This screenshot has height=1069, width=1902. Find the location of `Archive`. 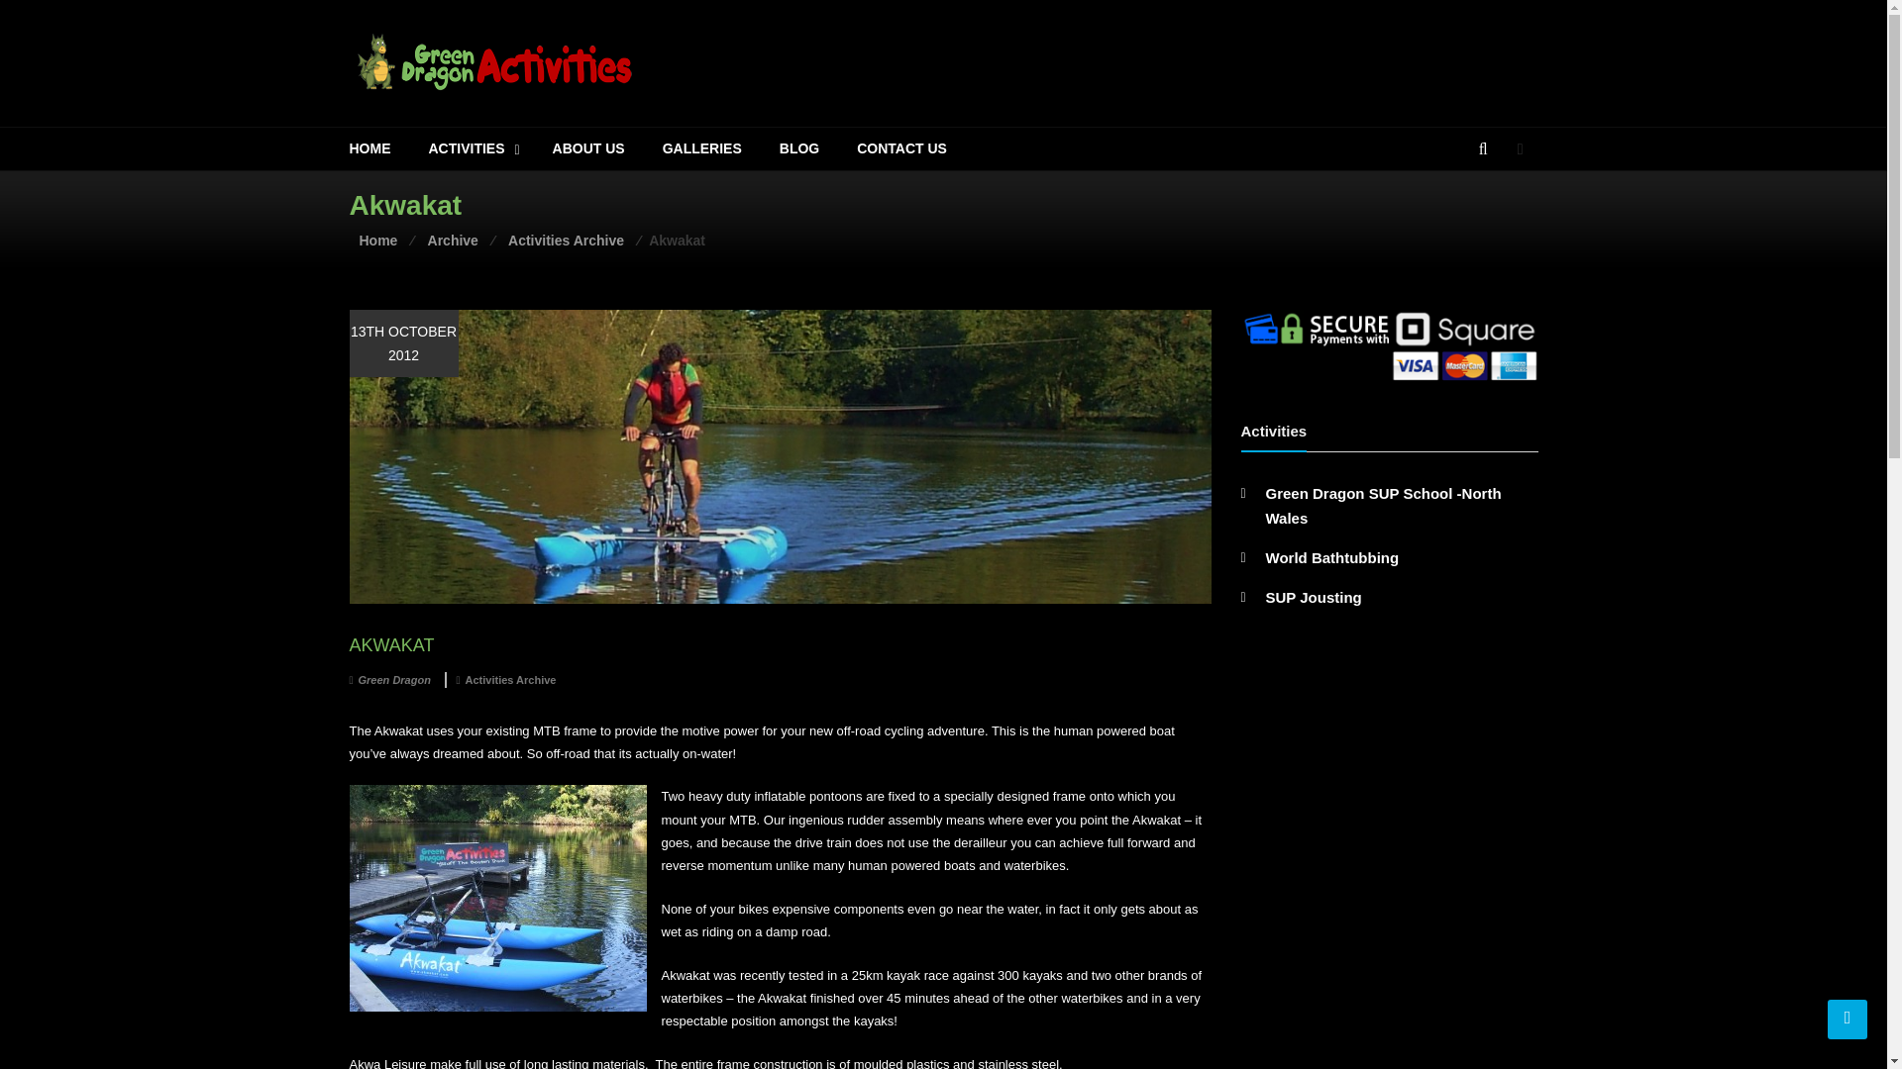

Archive is located at coordinates (452, 240).